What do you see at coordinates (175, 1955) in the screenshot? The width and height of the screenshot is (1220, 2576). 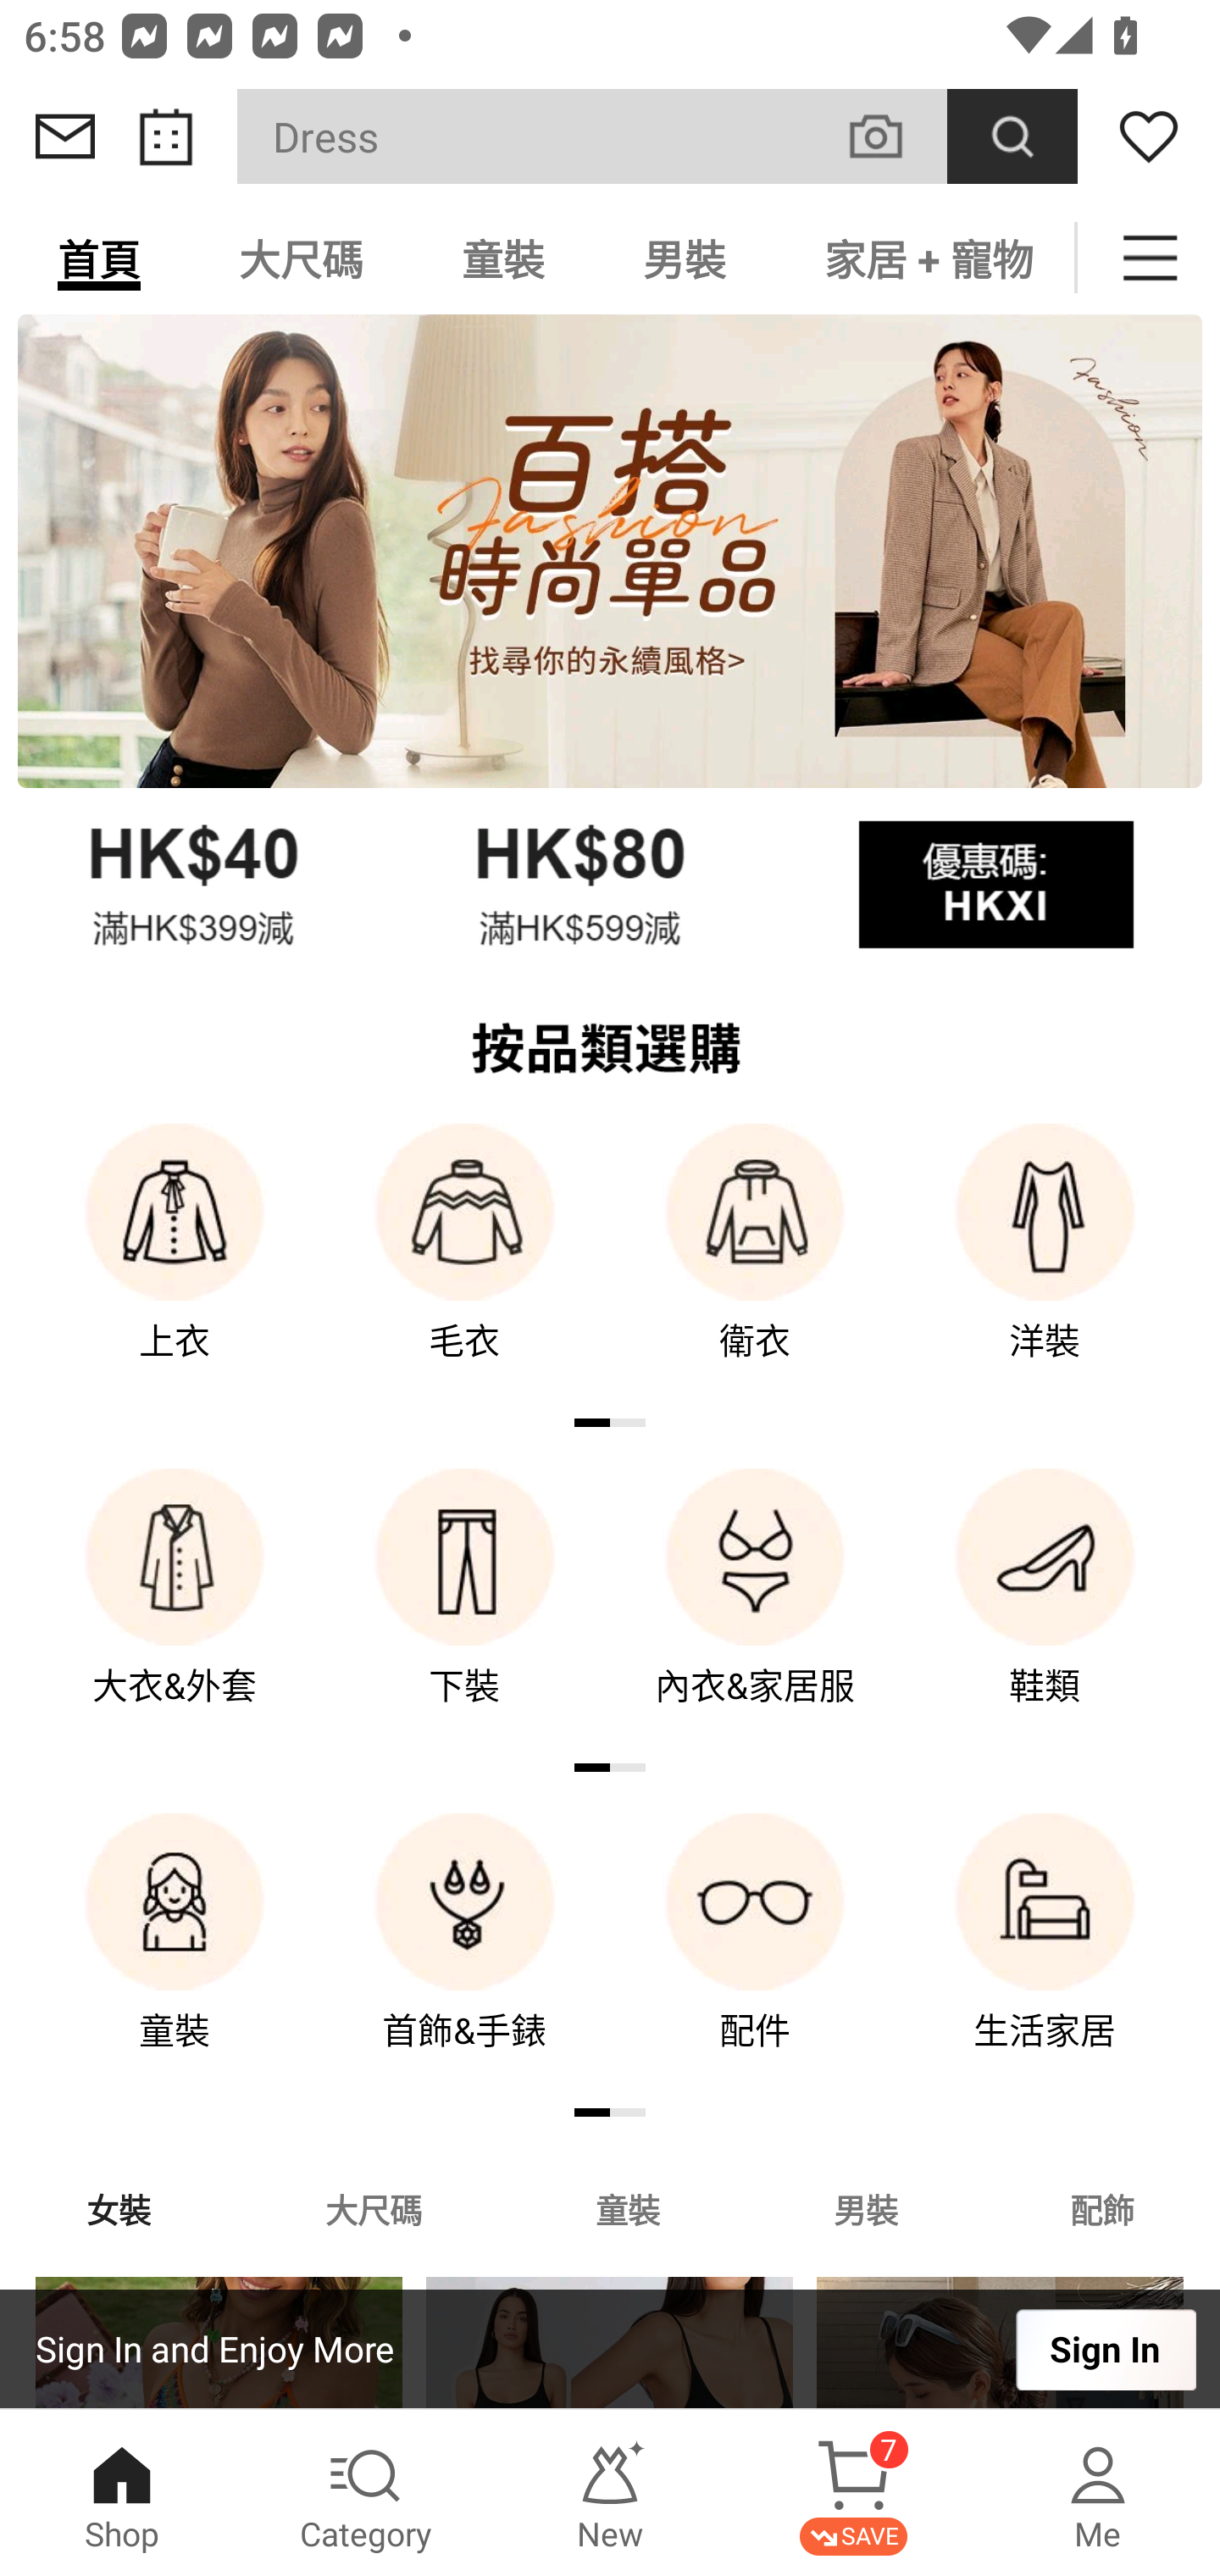 I see `童裝` at bounding box center [175, 1955].